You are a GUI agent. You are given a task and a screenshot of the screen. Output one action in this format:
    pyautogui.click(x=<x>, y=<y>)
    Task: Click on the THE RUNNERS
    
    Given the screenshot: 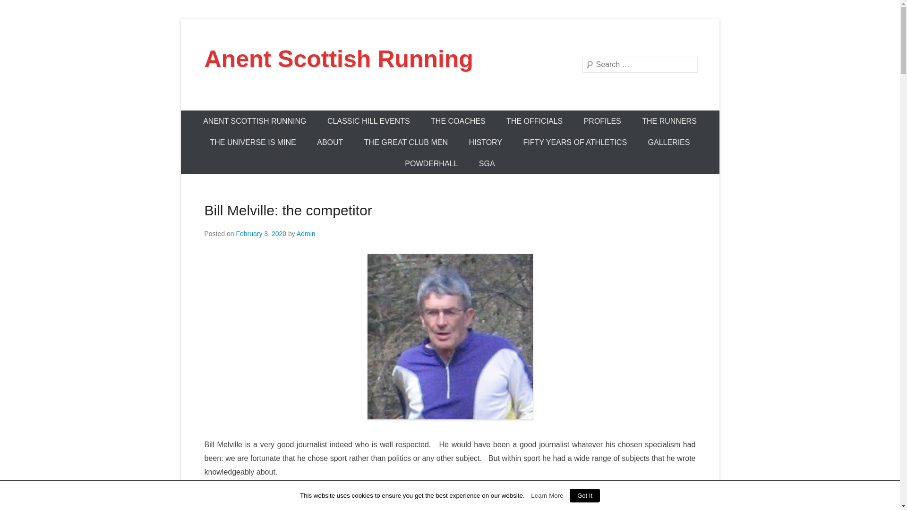 What is the action you would take?
    pyautogui.click(x=669, y=121)
    